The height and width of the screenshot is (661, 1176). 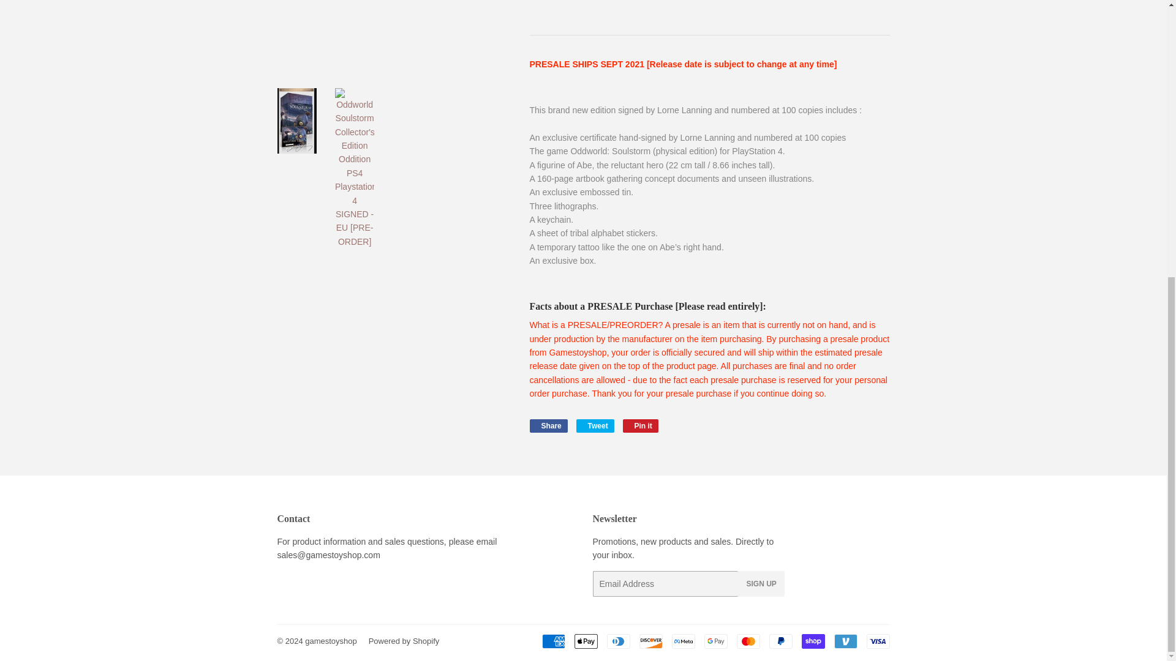 What do you see at coordinates (812, 641) in the screenshot?
I see `Shop Pay` at bounding box center [812, 641].